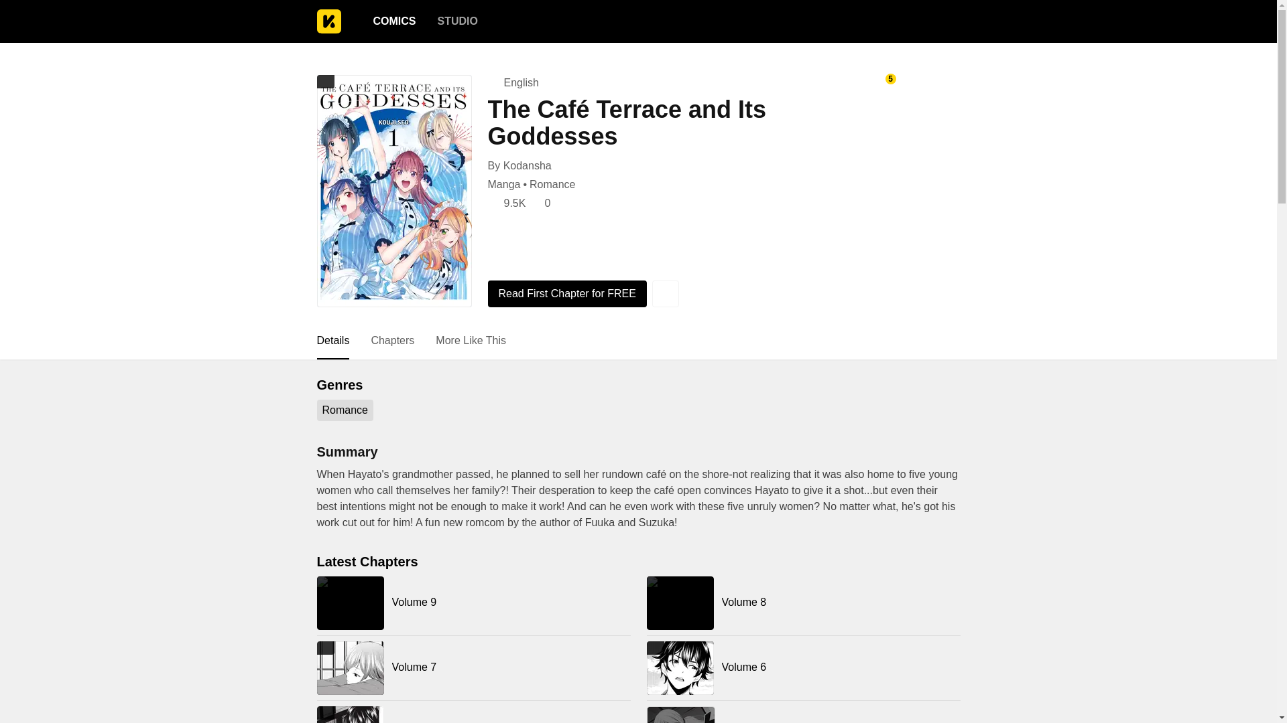 The image size is (1287, 723). Describe the element at coordinates (393, 21) in the screenshot. I see `COMICS` at that location.